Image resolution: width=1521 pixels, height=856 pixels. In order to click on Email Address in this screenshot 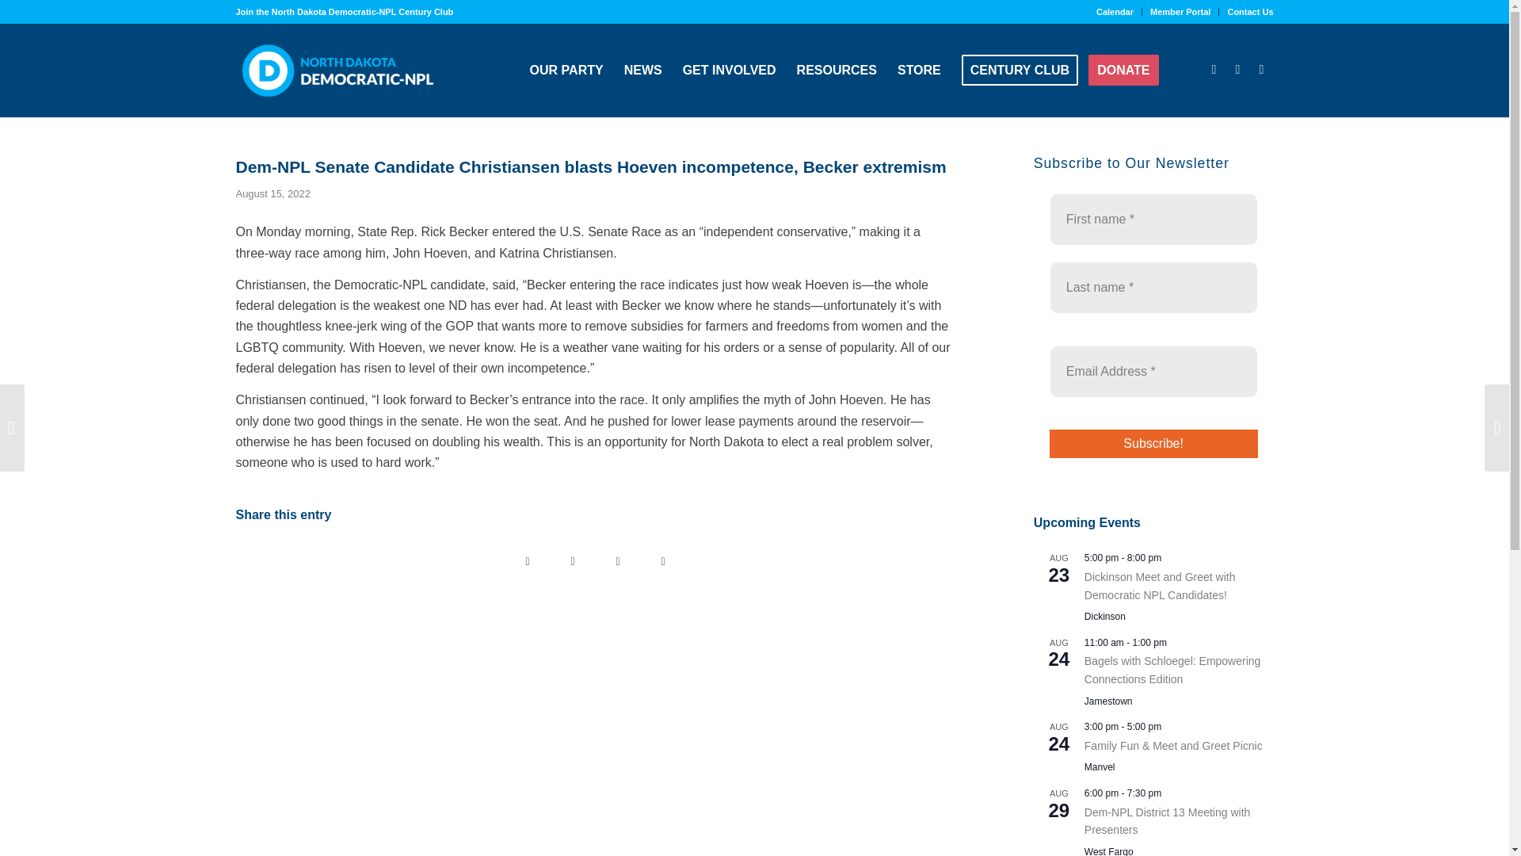, I will do `click(1153, 372)`.